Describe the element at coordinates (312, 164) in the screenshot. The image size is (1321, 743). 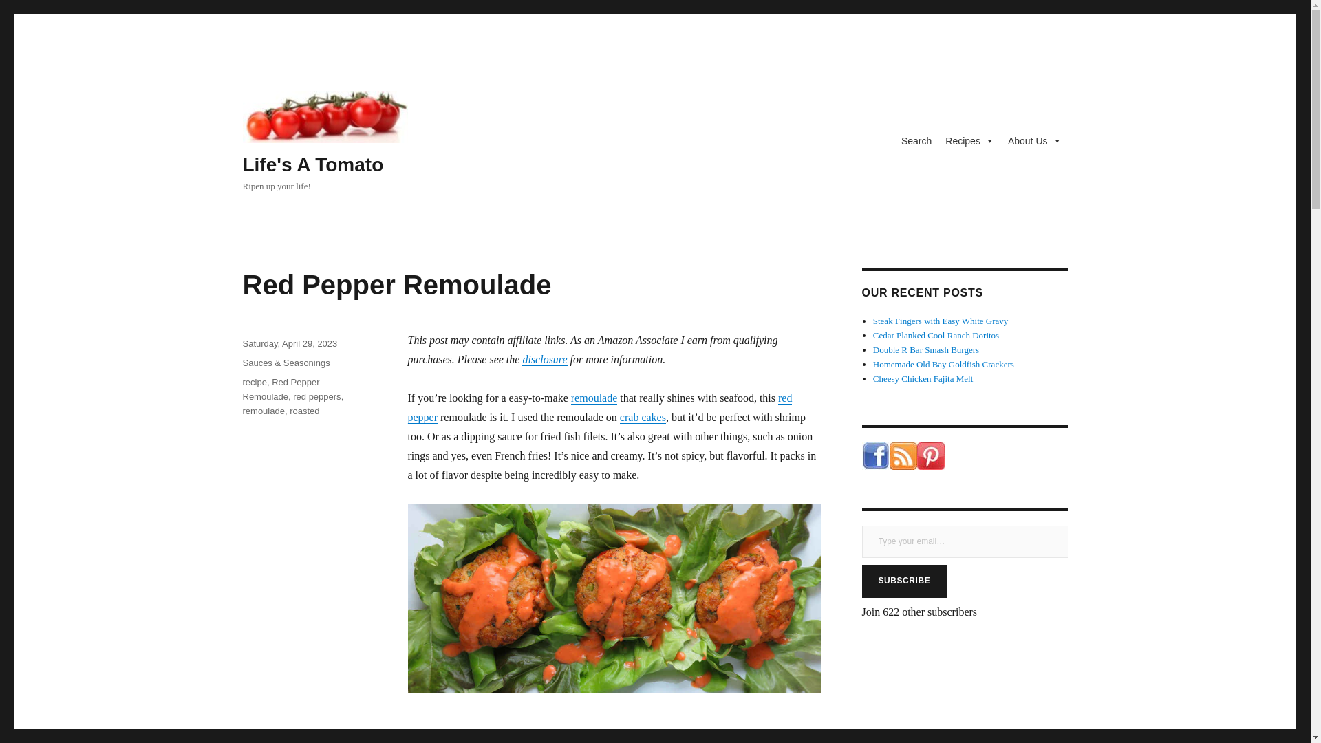
I see `Life's A Tomato` at that location.